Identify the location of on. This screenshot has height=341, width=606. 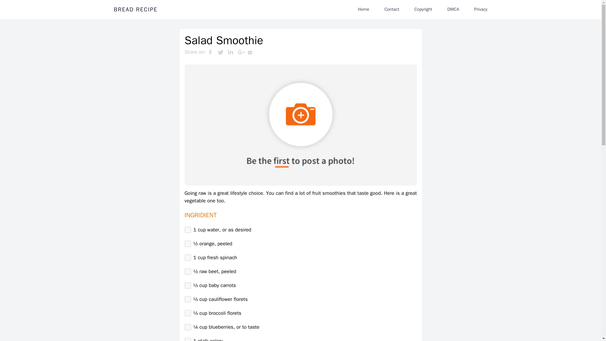
(187, 258).